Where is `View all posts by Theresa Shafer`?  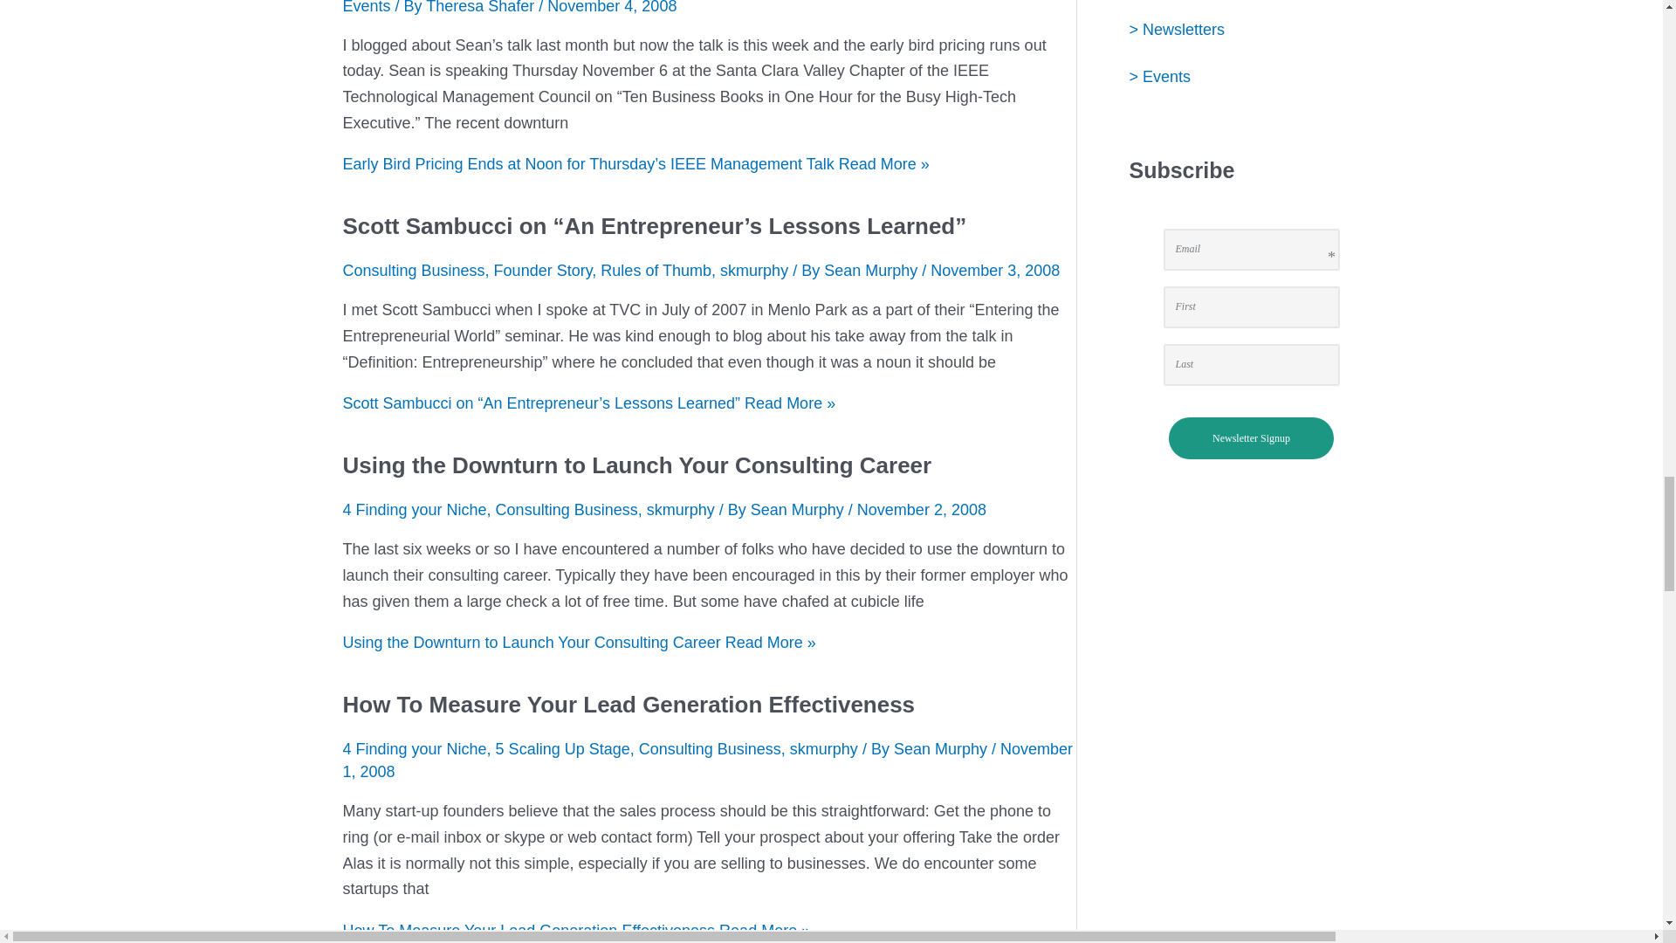
View all posts by Theresa Shafer is located at coordinates (482, 7).